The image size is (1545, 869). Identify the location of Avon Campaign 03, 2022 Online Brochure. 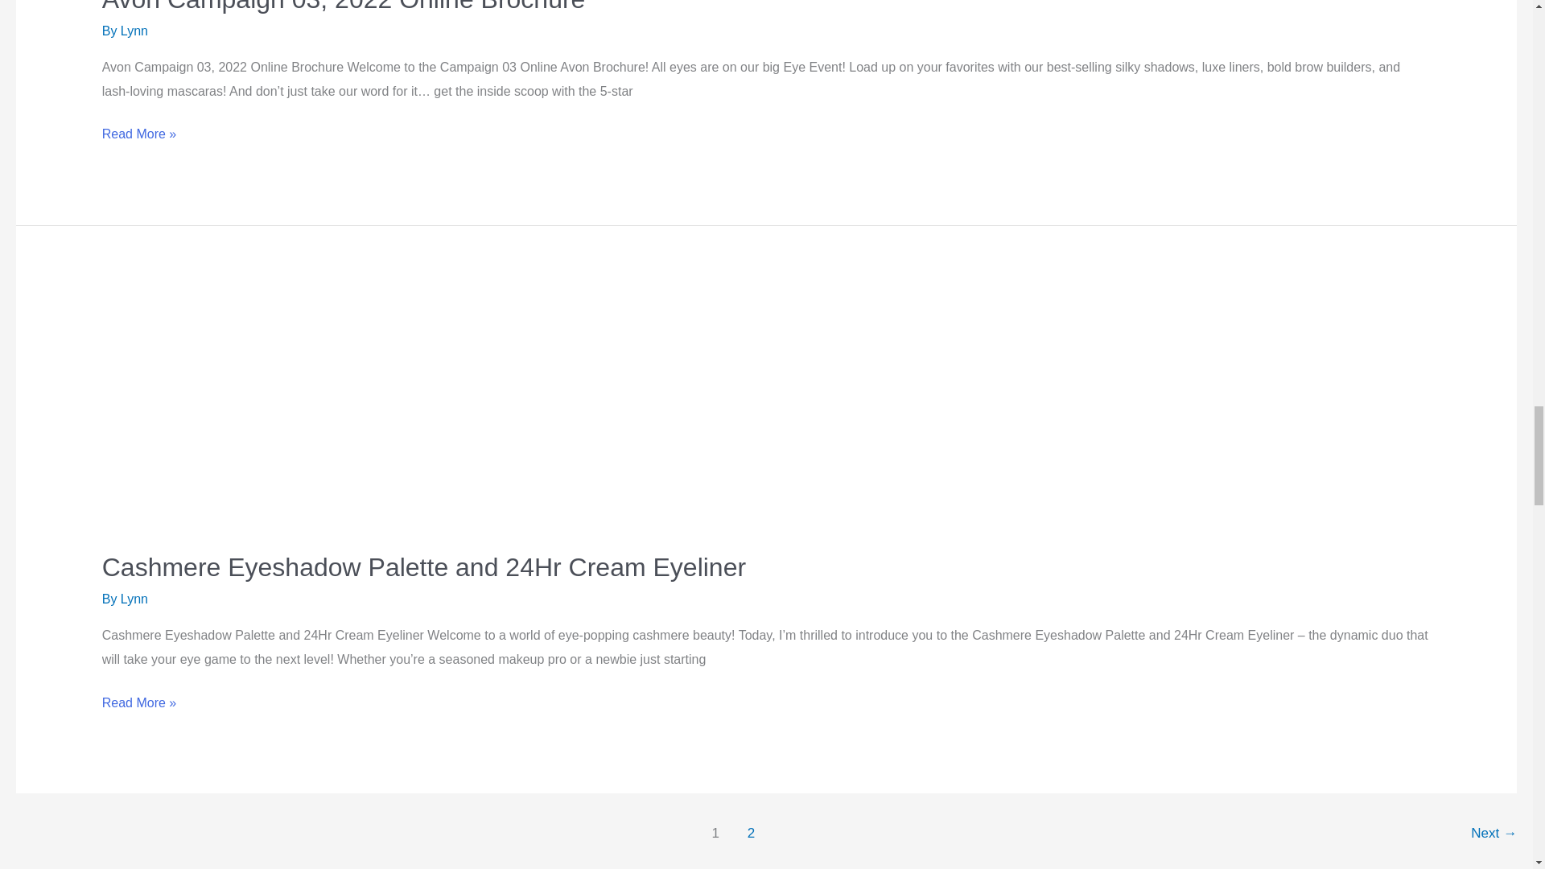
(343, 6).